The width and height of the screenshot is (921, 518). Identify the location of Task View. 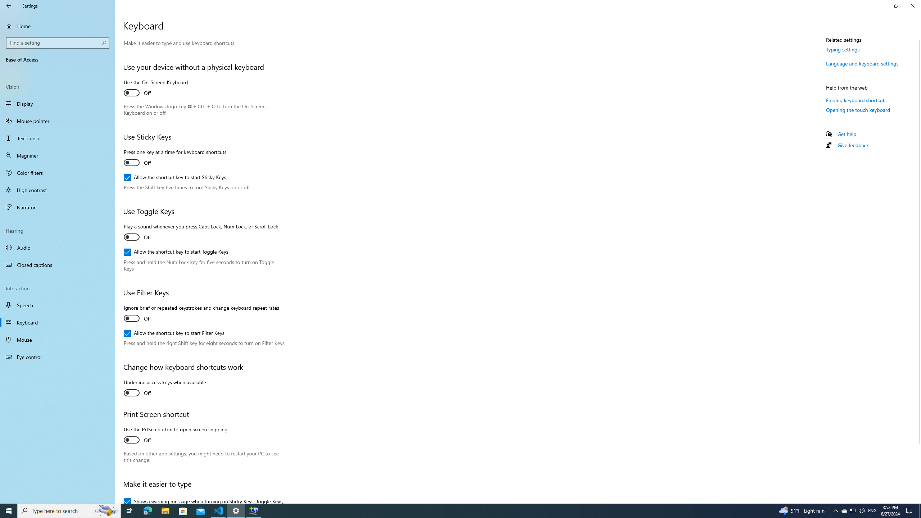
(130, 511).